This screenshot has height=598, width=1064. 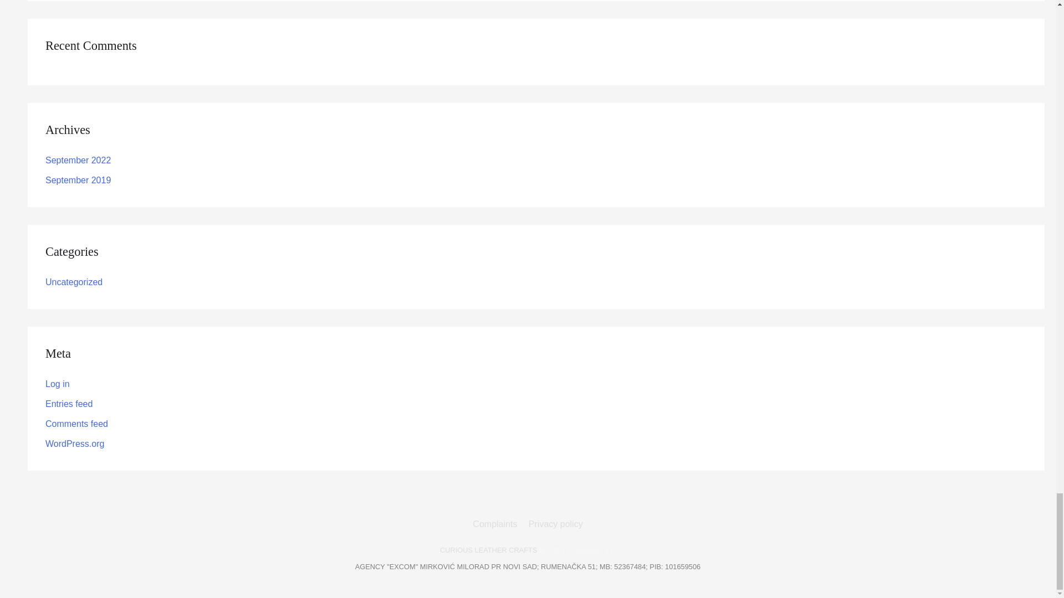 What do you see at coordinates (554, 524) in the screenshot?
I see `Privacy policy` at bounding box center [554, 524].